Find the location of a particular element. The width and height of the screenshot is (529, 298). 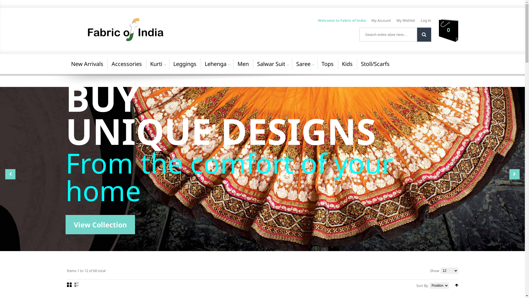

Saree is located at coordinates (303, 64).